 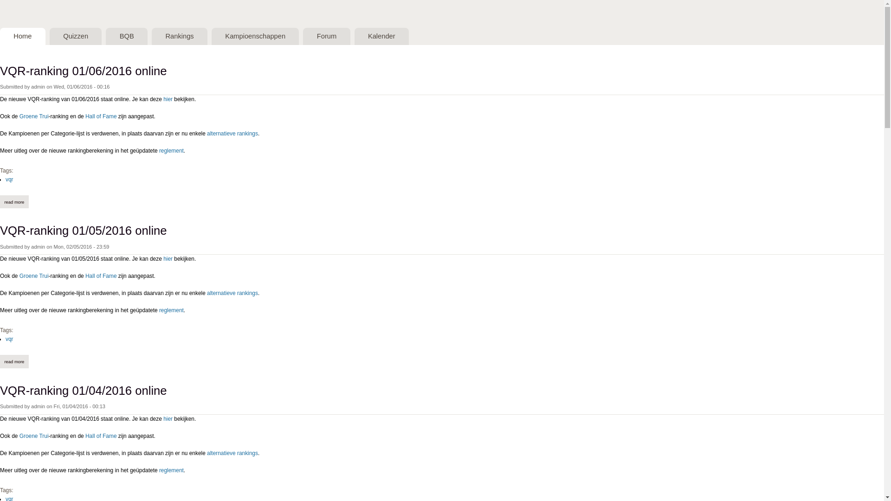 What do you see at coordinates (180, 36) in the screenshot?
I see `Rankings` at bounding box center [180, 36].